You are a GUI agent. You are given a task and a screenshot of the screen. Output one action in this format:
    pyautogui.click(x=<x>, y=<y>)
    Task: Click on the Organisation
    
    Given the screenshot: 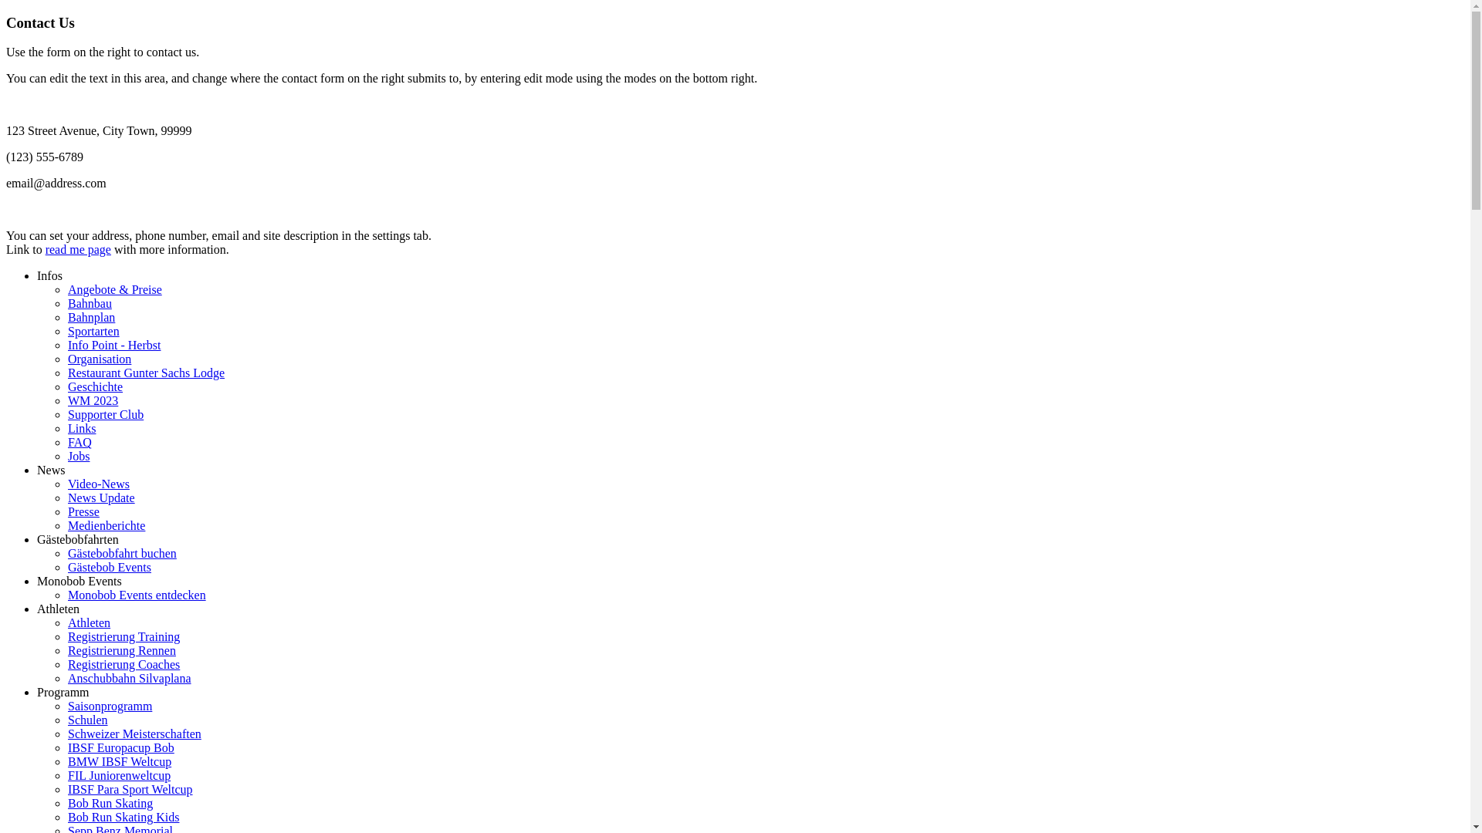 What is the action you would take?
    pyautogui.click(x=100, y=359)
    